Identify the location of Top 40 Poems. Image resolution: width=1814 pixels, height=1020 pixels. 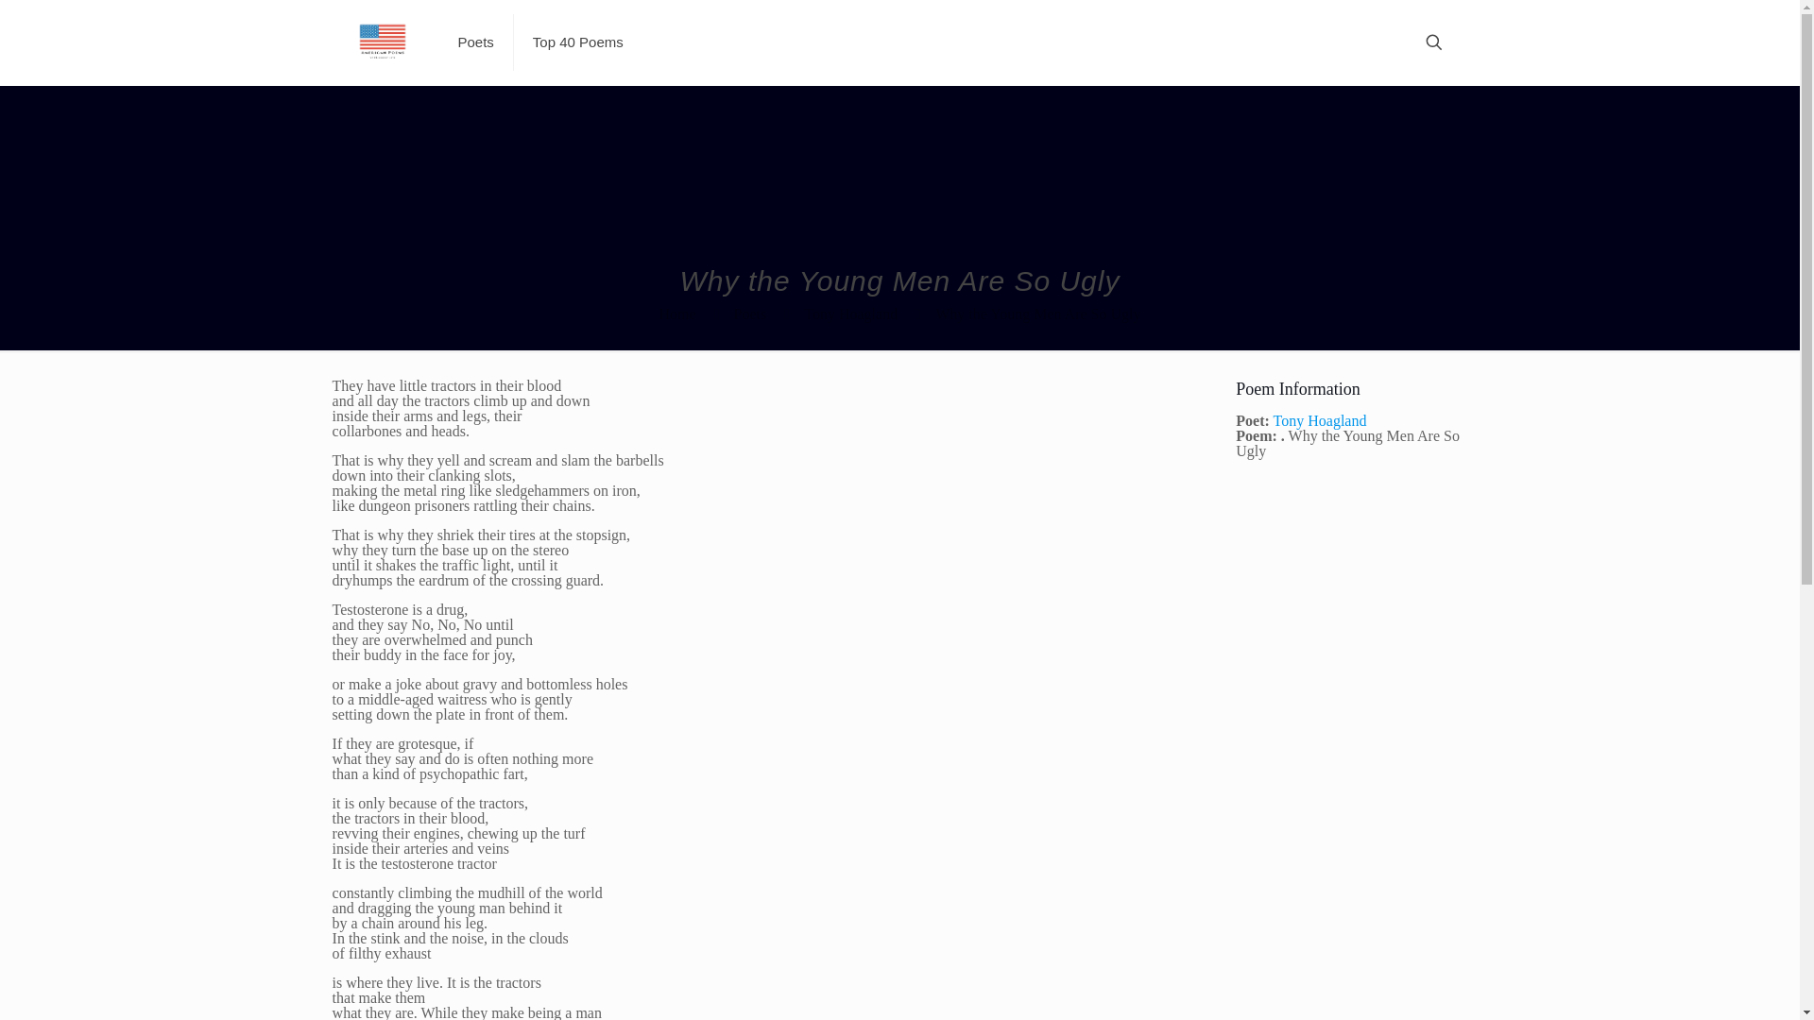
(577, 42).